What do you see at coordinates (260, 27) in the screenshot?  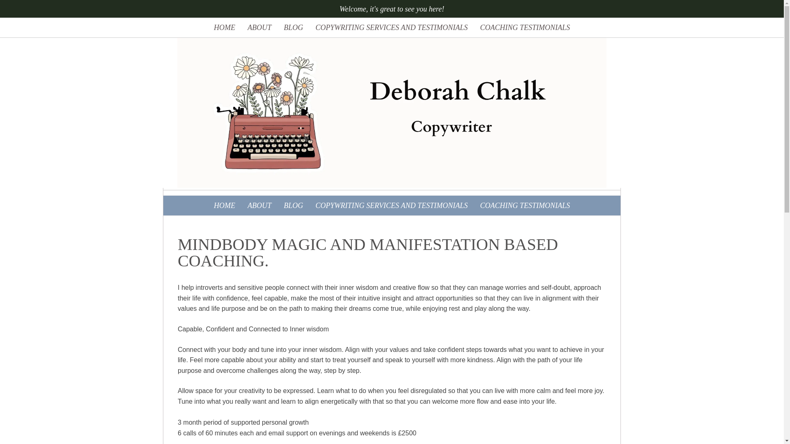 I see `ABOUT` at bounding box center [260, 27].